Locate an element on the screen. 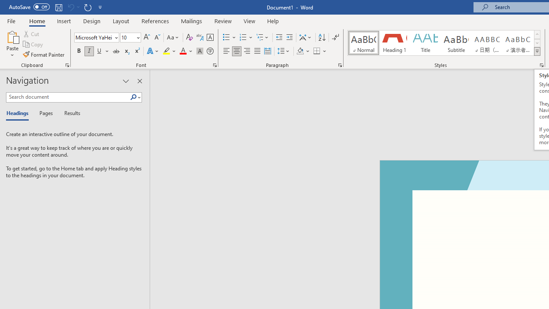  Line and Paragraph Spacing is located at coordinates (284, 51).